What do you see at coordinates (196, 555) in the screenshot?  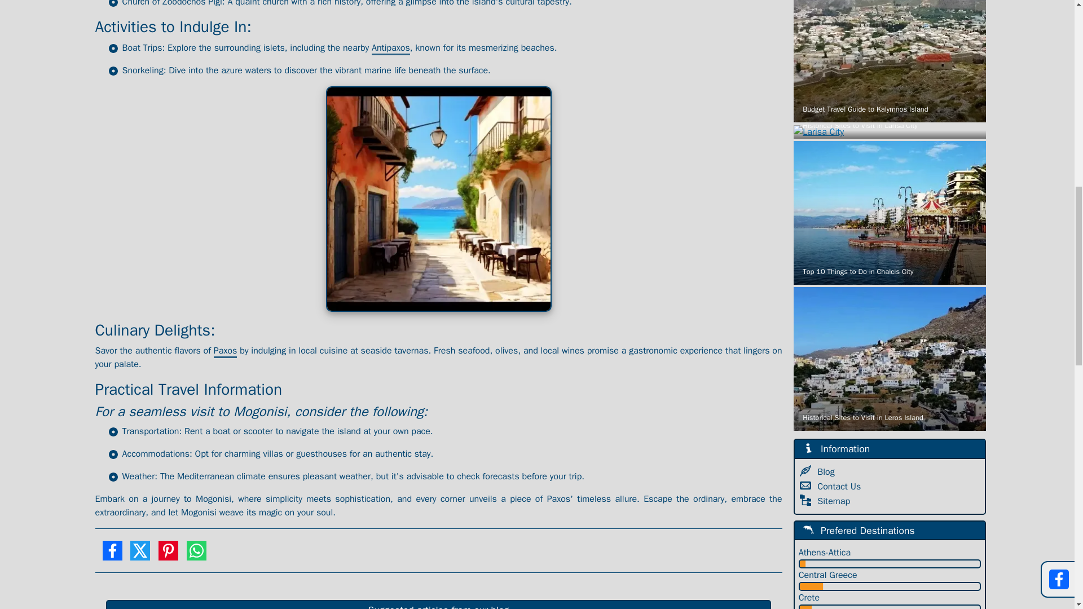 I see `WhatsApp` at bounding box center [196, 555].